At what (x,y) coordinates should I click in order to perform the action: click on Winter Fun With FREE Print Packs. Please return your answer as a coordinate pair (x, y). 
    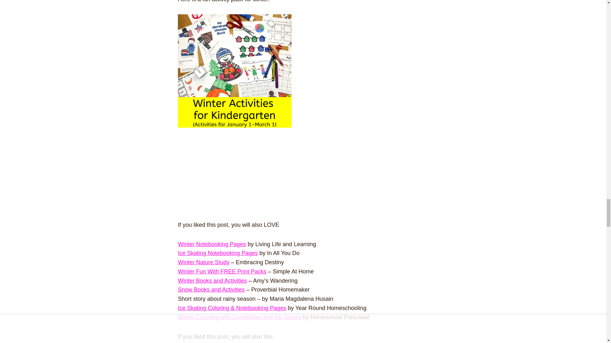
    Looking at the image, I should click on (222, 271).